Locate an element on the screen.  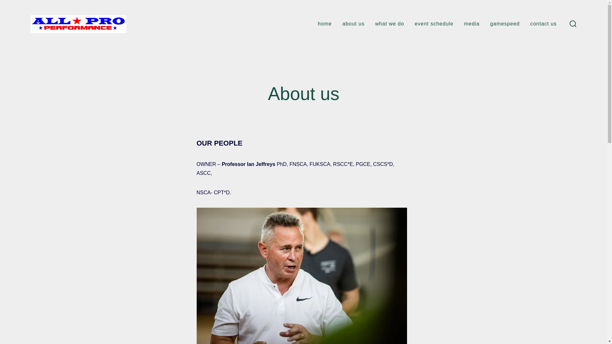
gamespeed is located at coordinates (505, 24).